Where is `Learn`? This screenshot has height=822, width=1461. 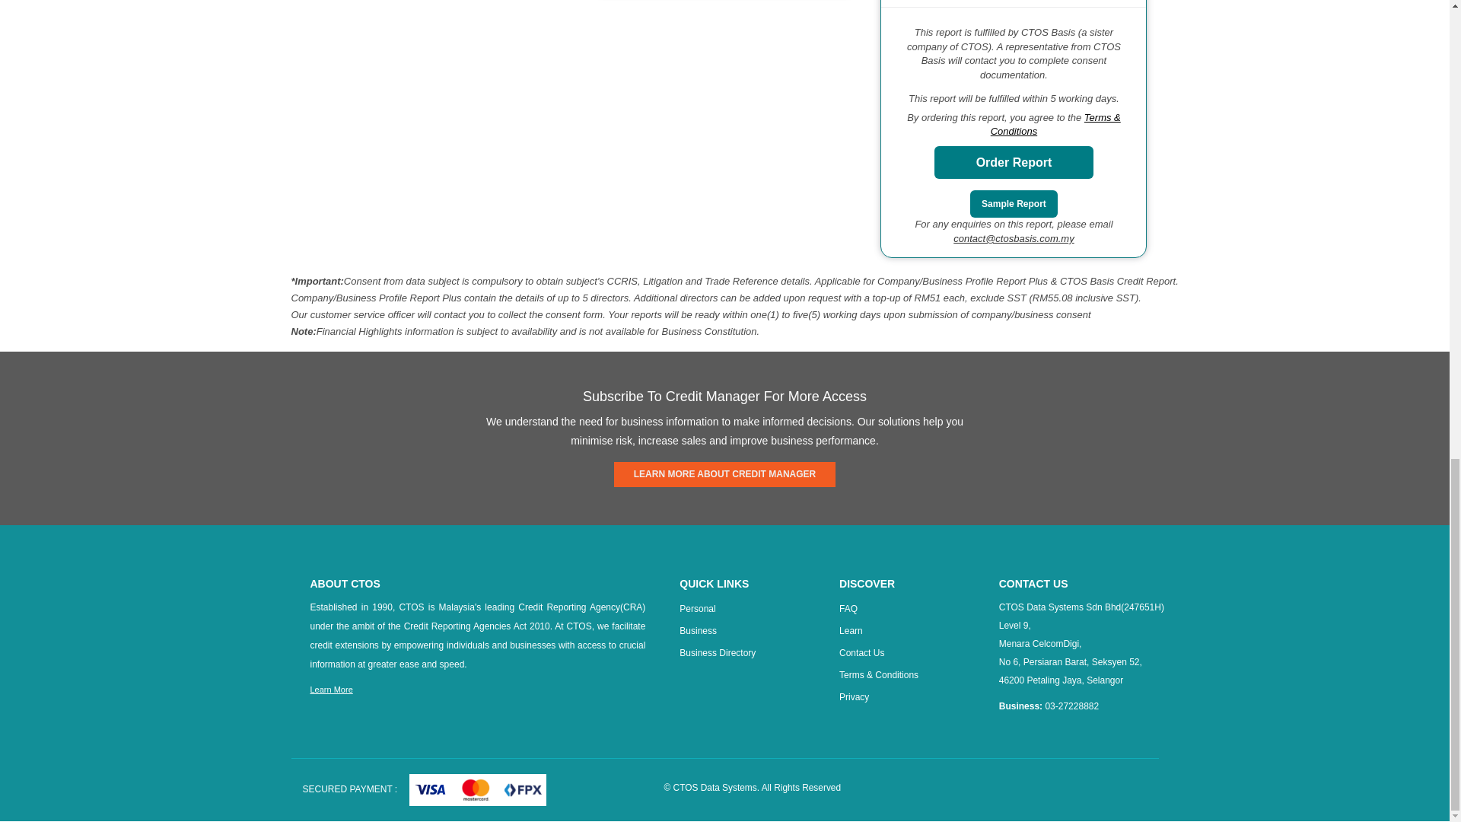 Learn is located at coordinates (851, 630).